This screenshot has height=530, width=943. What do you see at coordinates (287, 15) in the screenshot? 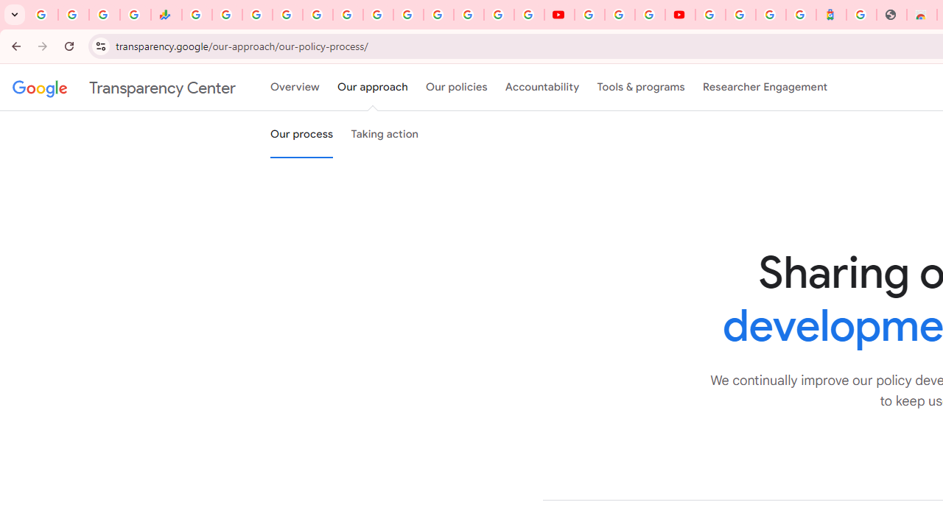
I see `Sign in - Google Accounts` at bounding box center [287, 15].